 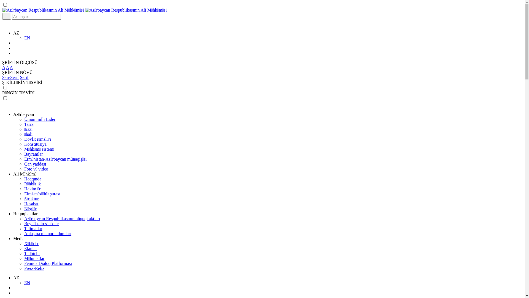 What do you see at coordinates (12, 67) in the screenshot?
I see `A` at bounding box center [12, 67].